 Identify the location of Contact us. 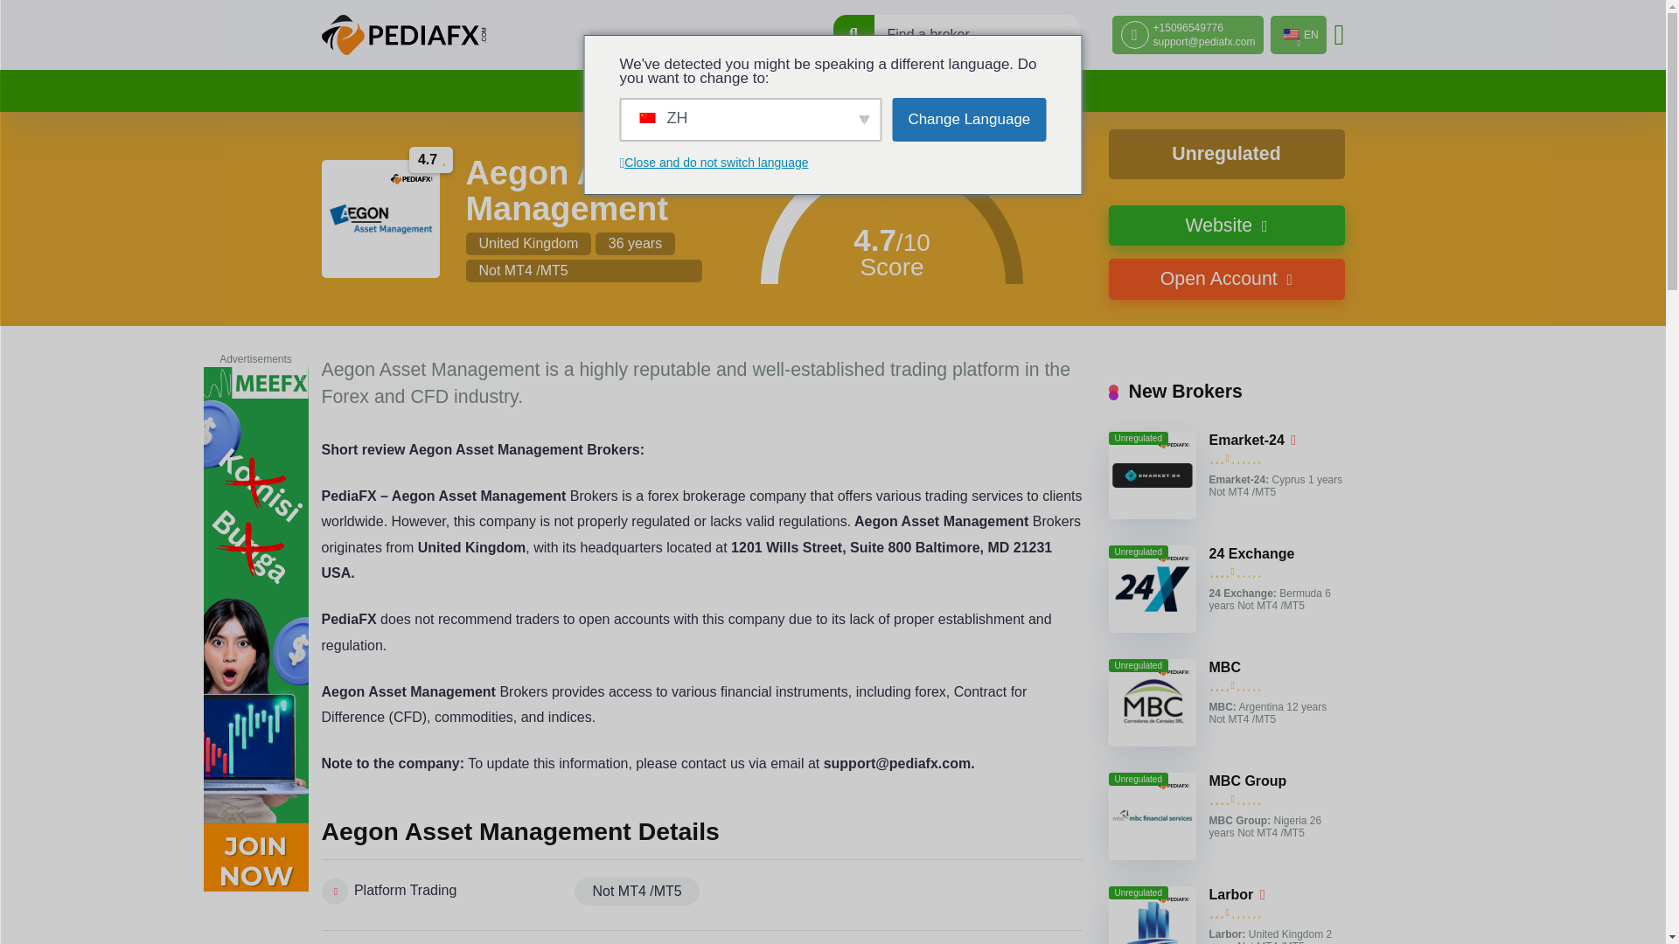
(1028, 91).